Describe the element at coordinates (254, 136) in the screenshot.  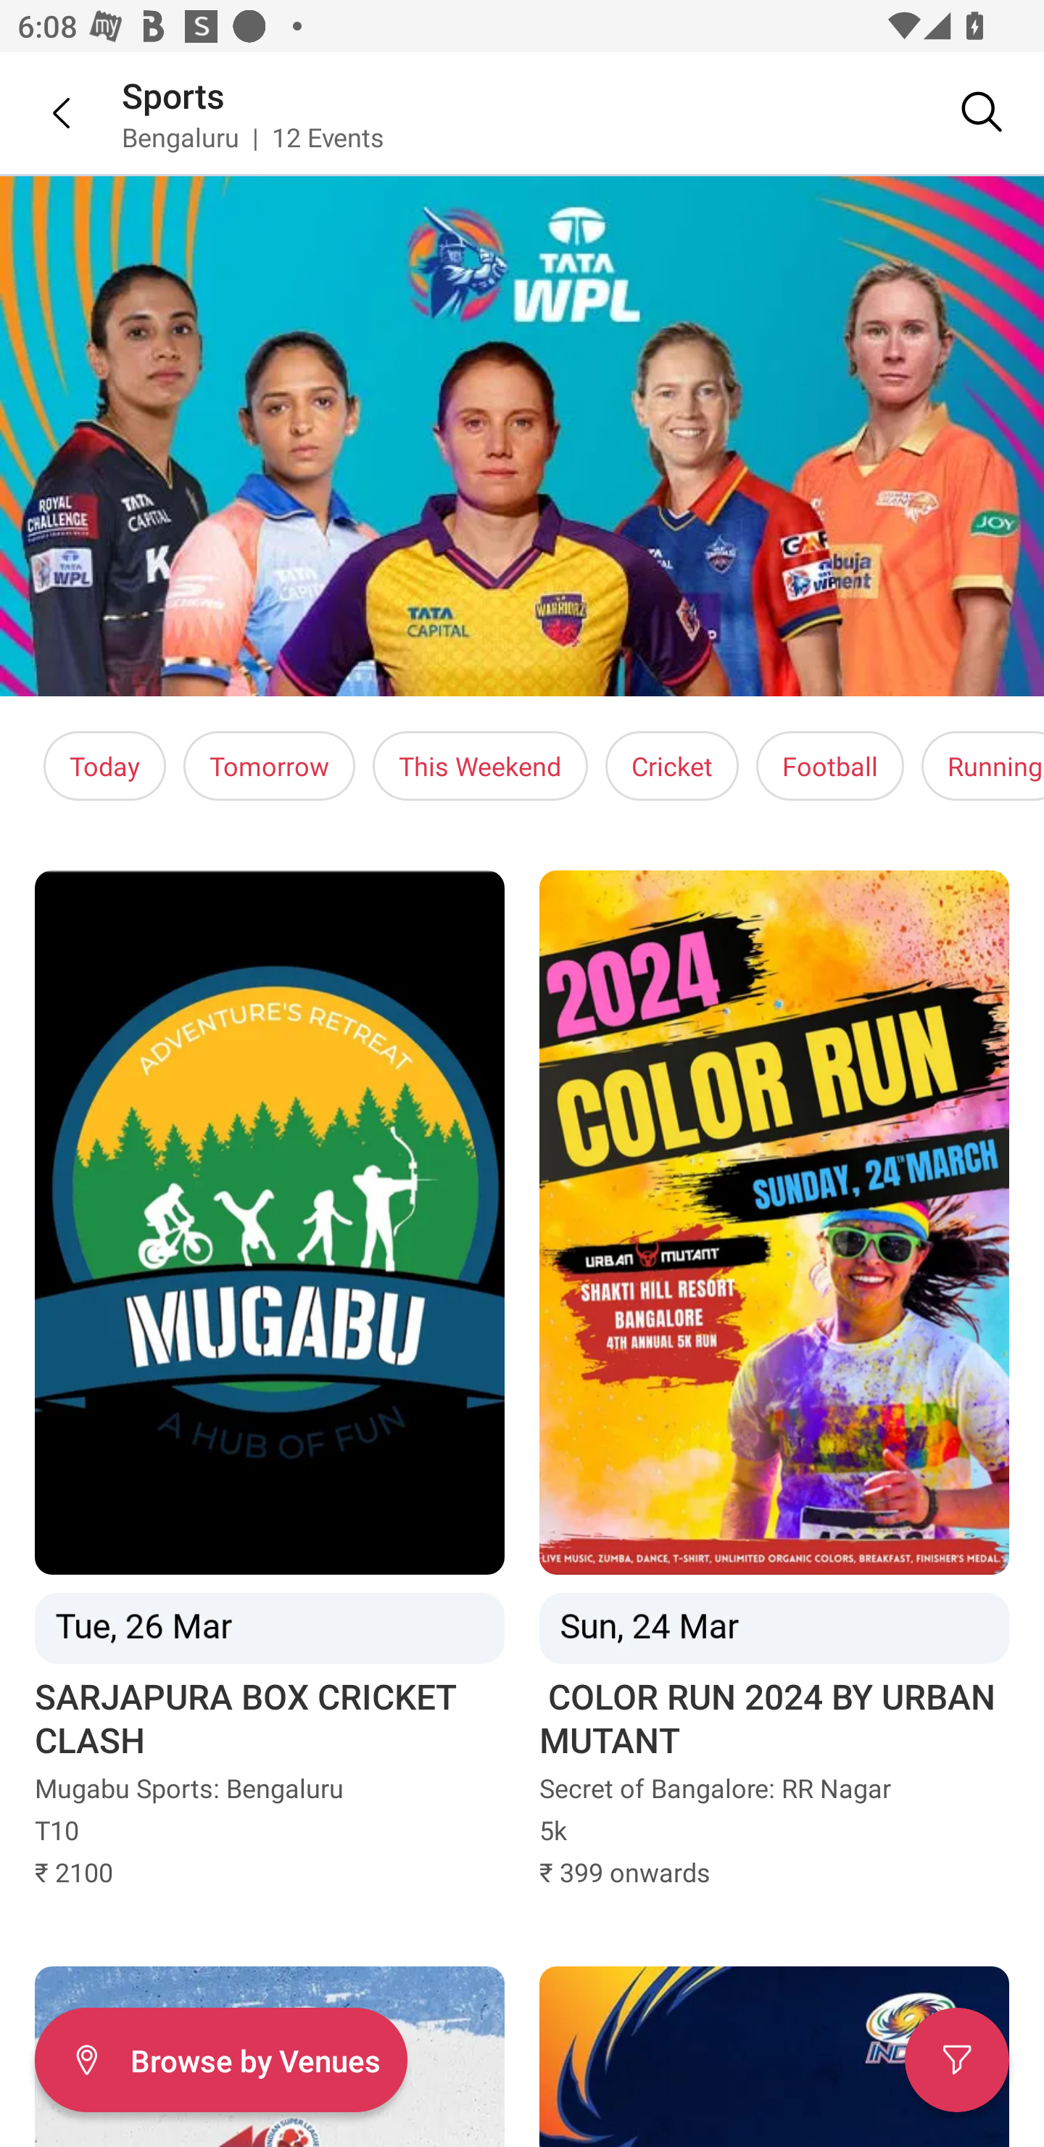
I see `Bengaluru  |  12 Events` at that location.